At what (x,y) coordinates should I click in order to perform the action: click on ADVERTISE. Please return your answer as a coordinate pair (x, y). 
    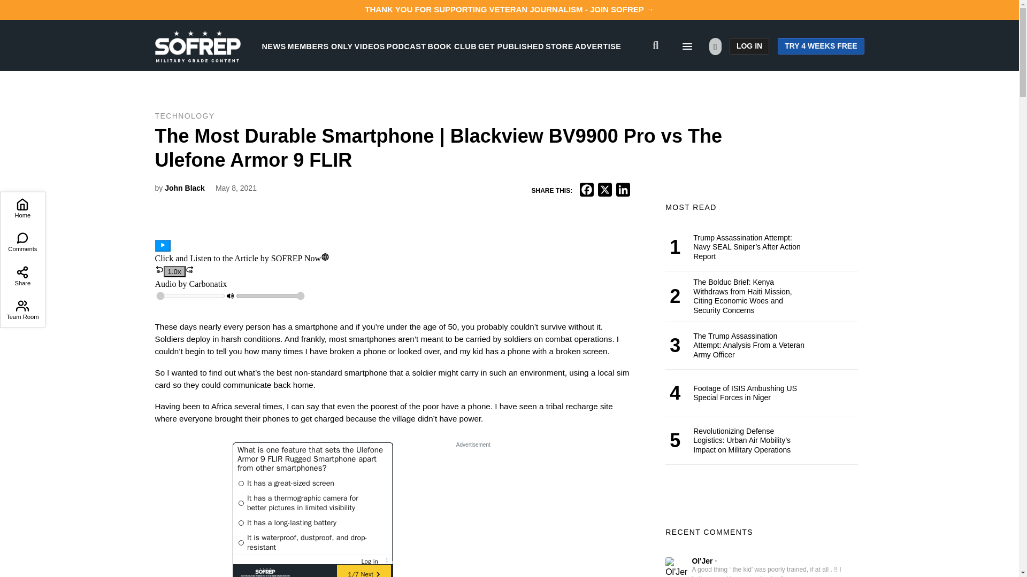
    Looking at the image, I should click on (598, 46).